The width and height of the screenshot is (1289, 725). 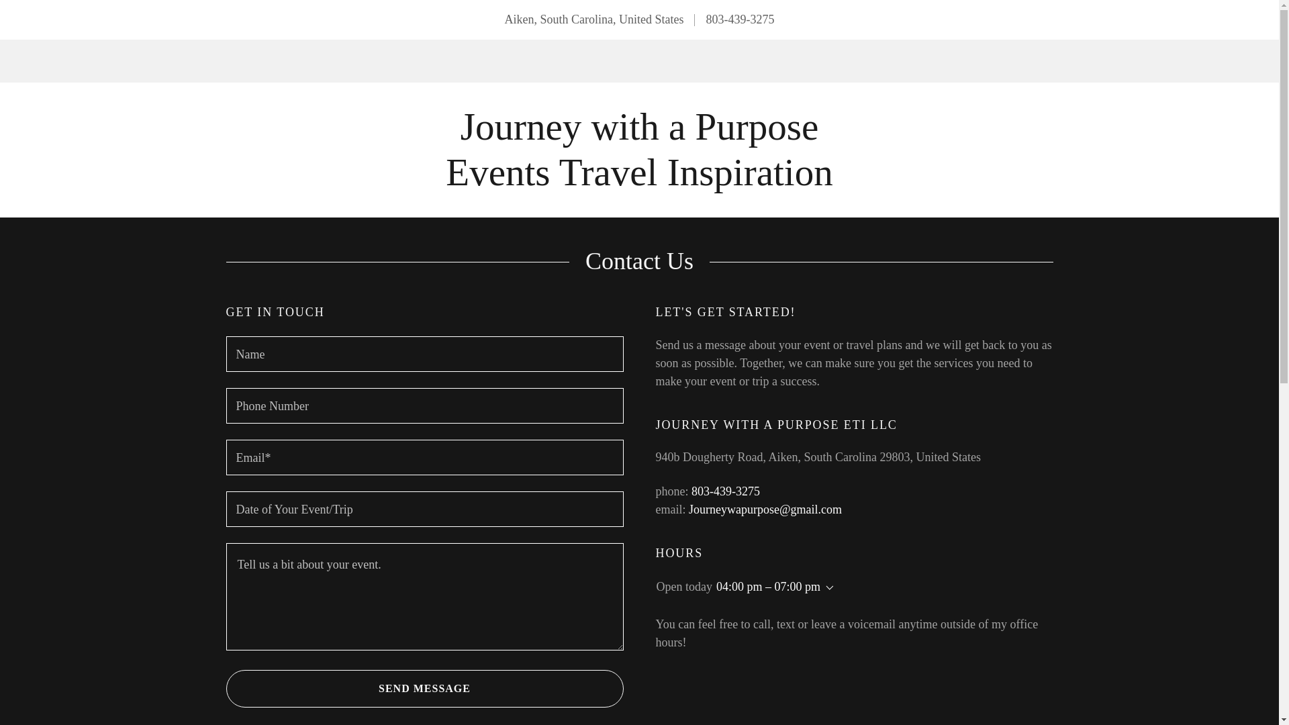 I want to click on SEND MESSAGE, so click(x=639, y=181).